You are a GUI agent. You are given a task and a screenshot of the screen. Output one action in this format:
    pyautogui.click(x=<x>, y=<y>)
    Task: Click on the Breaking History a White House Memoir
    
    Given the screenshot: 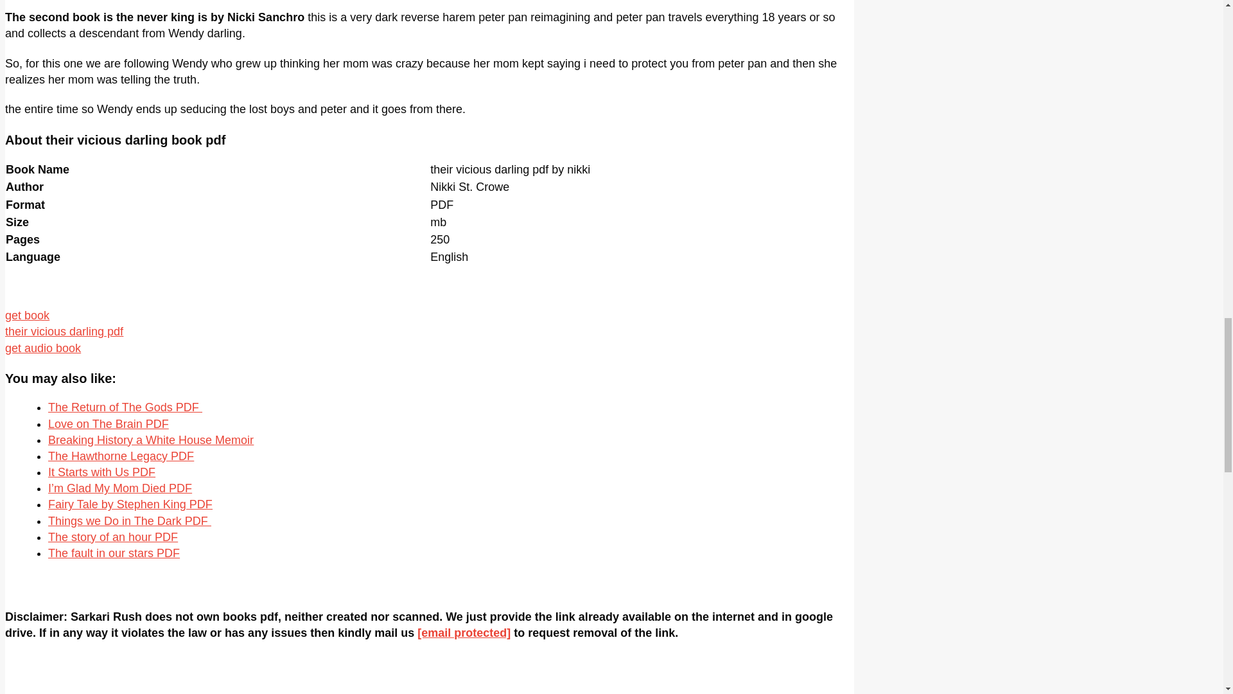 What is the action you would take?
    pyautogui.click(x=150, y=440)
    